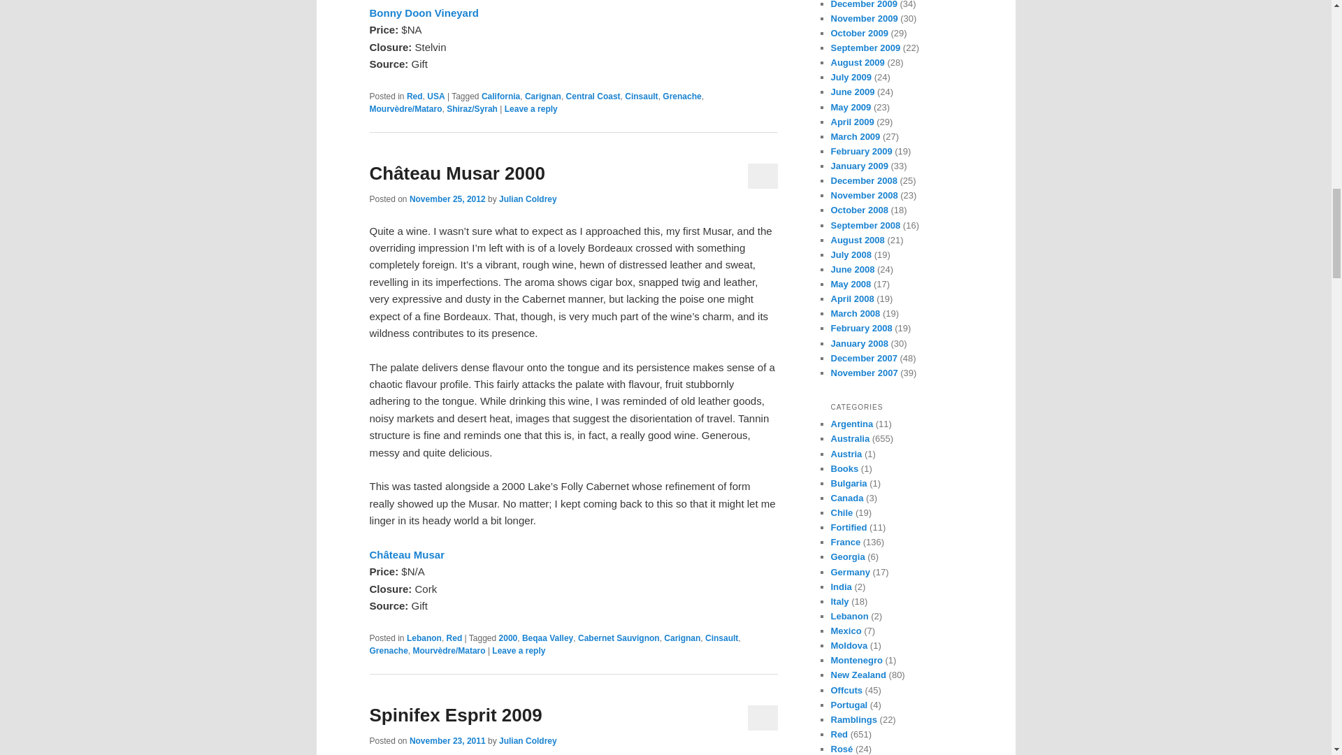 The height and width of the screenshot is (755, 1342). What do you see at coordinates (500, 96) in the screenshot?
I see `California` at bounding box center [500, 96].